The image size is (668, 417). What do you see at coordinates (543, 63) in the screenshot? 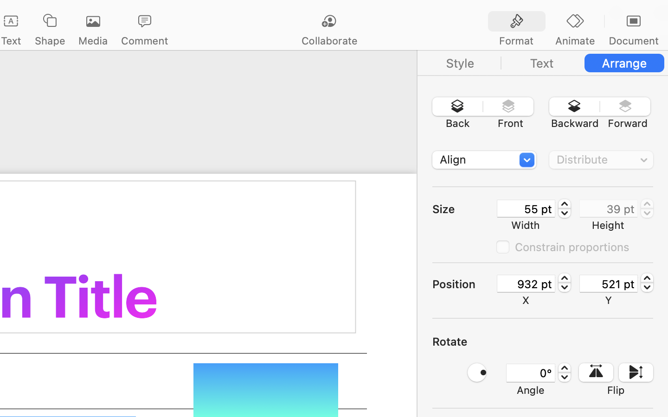
I see `<AXUIElement 0x2996dd680> {pid=1697}` at bounding box center [543, 63].